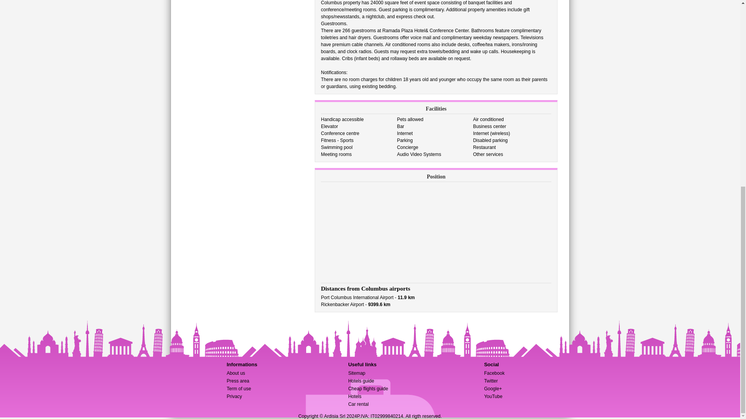 The image size is (746, 419). I want to click on Term of use, so click(239, 388).